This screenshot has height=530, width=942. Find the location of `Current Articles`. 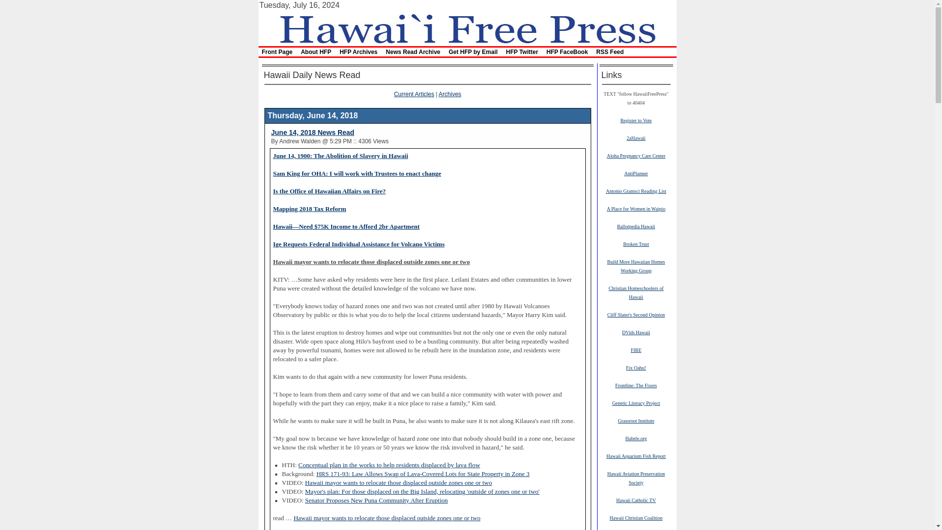

Current Articles is located at coordinates (414, 94).